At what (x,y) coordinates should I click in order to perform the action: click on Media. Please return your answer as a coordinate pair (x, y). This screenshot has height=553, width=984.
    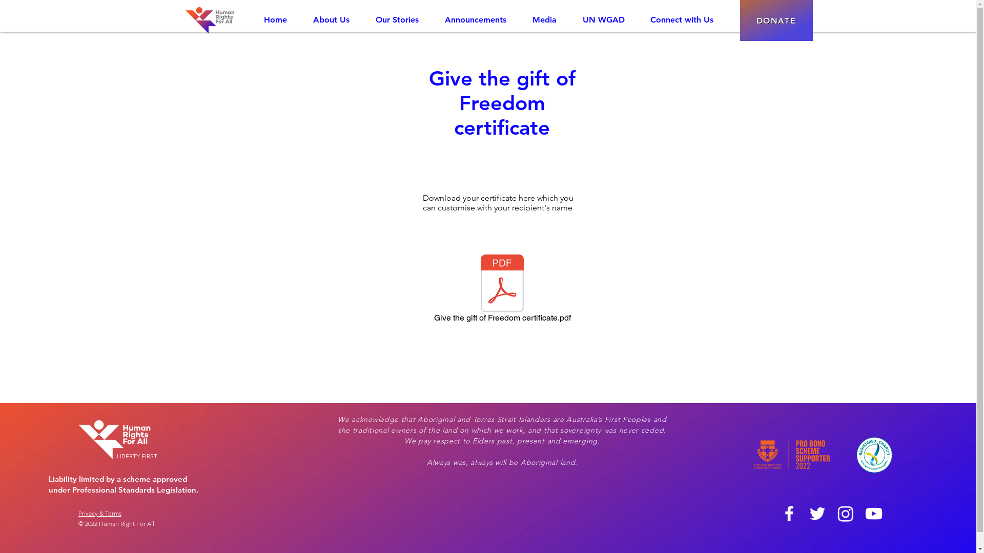
    Looking at the image, I should click on (544, 20).